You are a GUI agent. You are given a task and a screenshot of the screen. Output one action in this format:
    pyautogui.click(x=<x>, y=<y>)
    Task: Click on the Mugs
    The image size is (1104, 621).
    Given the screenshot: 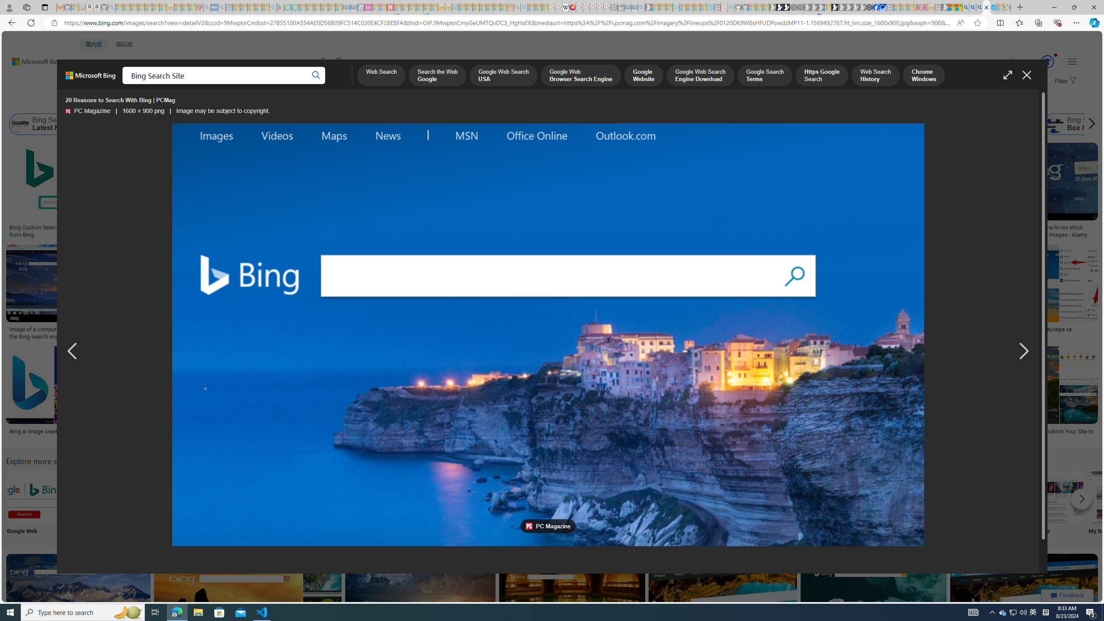 What is the action you would take?
    pyautogui.click(x=609, y=225)
    